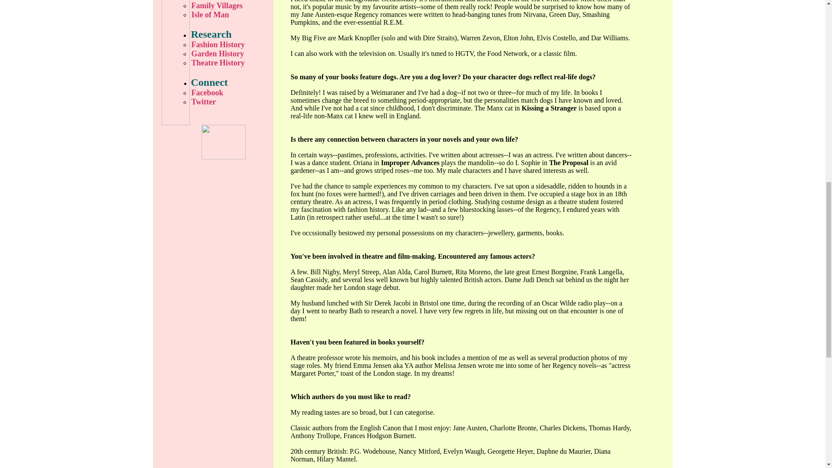  I want to click on Family Villages, so click(230, 6).